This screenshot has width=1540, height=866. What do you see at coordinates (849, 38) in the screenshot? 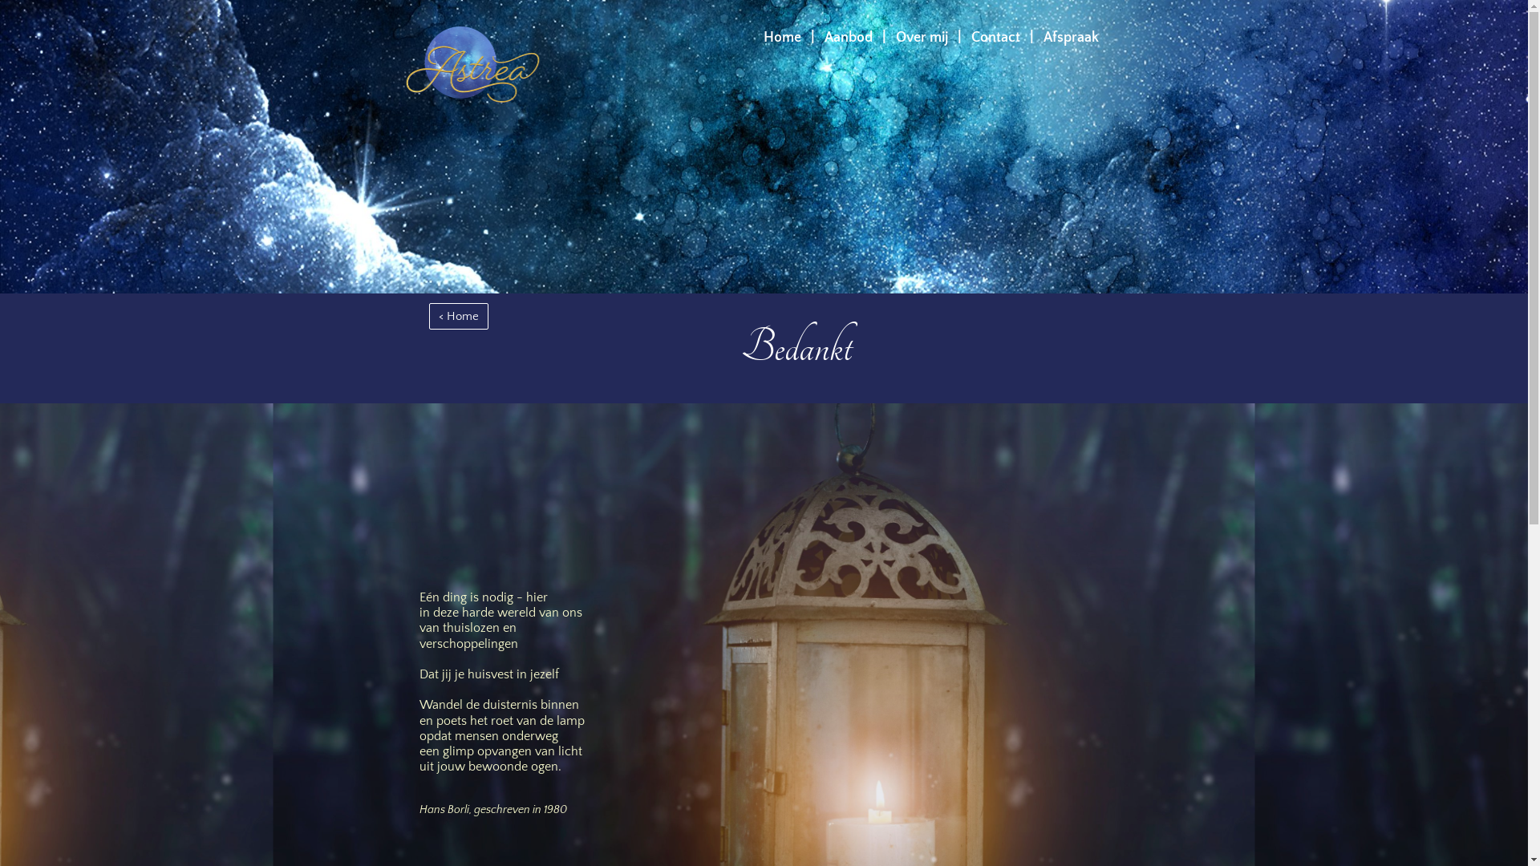
I see `Aanbod` at bounding box center [849, 38].